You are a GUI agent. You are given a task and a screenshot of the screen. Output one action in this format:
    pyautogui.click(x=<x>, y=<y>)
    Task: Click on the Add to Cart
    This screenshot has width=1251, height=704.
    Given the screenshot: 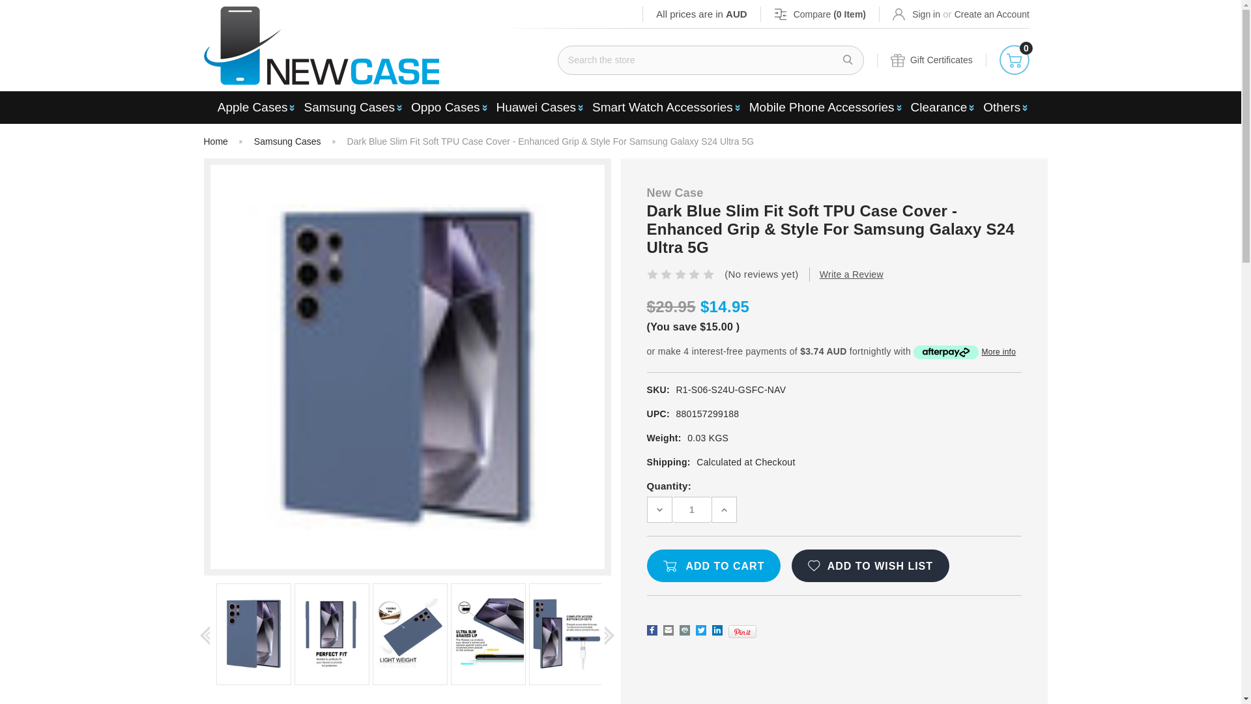 What is the action you would take?
    pyautogui.click(x=713, y=566)
    